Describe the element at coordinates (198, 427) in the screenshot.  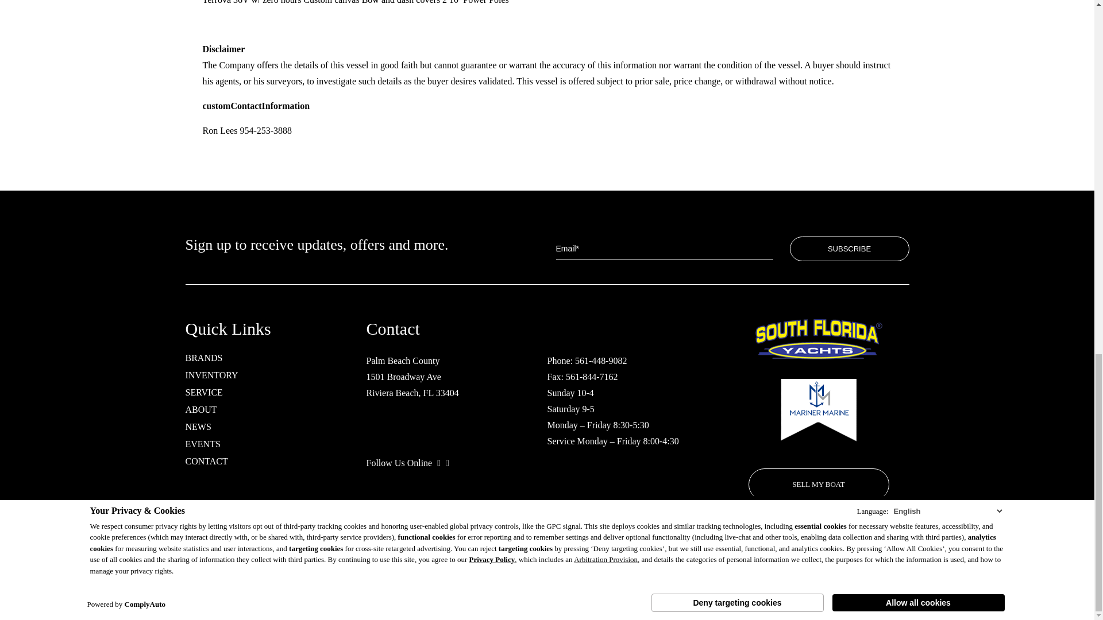
I see `NEWS` at that location.